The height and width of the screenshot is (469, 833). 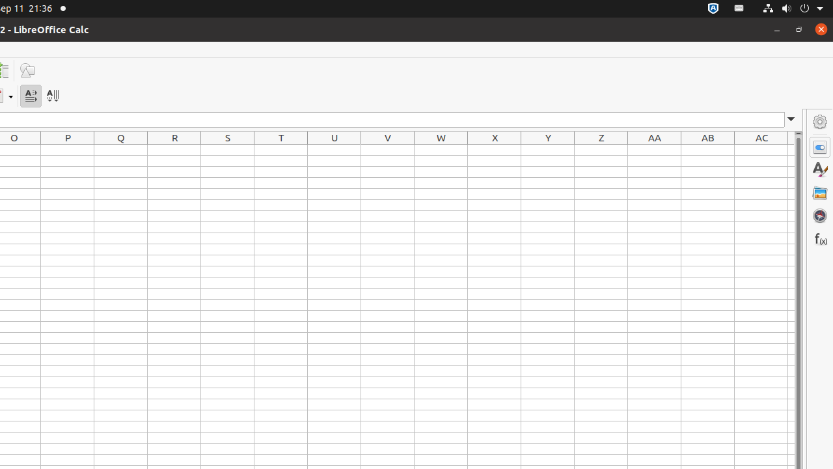 What do you see at coordinates (820, 216) in the screenshot?
I see `Navigator` at bounding box center [820, 216].